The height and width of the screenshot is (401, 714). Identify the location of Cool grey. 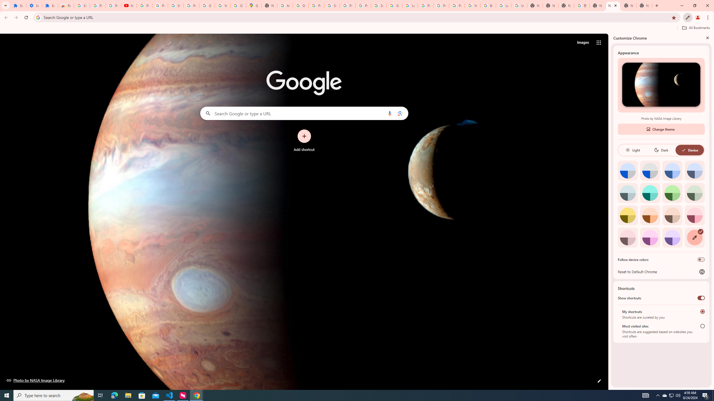
(694, 170).